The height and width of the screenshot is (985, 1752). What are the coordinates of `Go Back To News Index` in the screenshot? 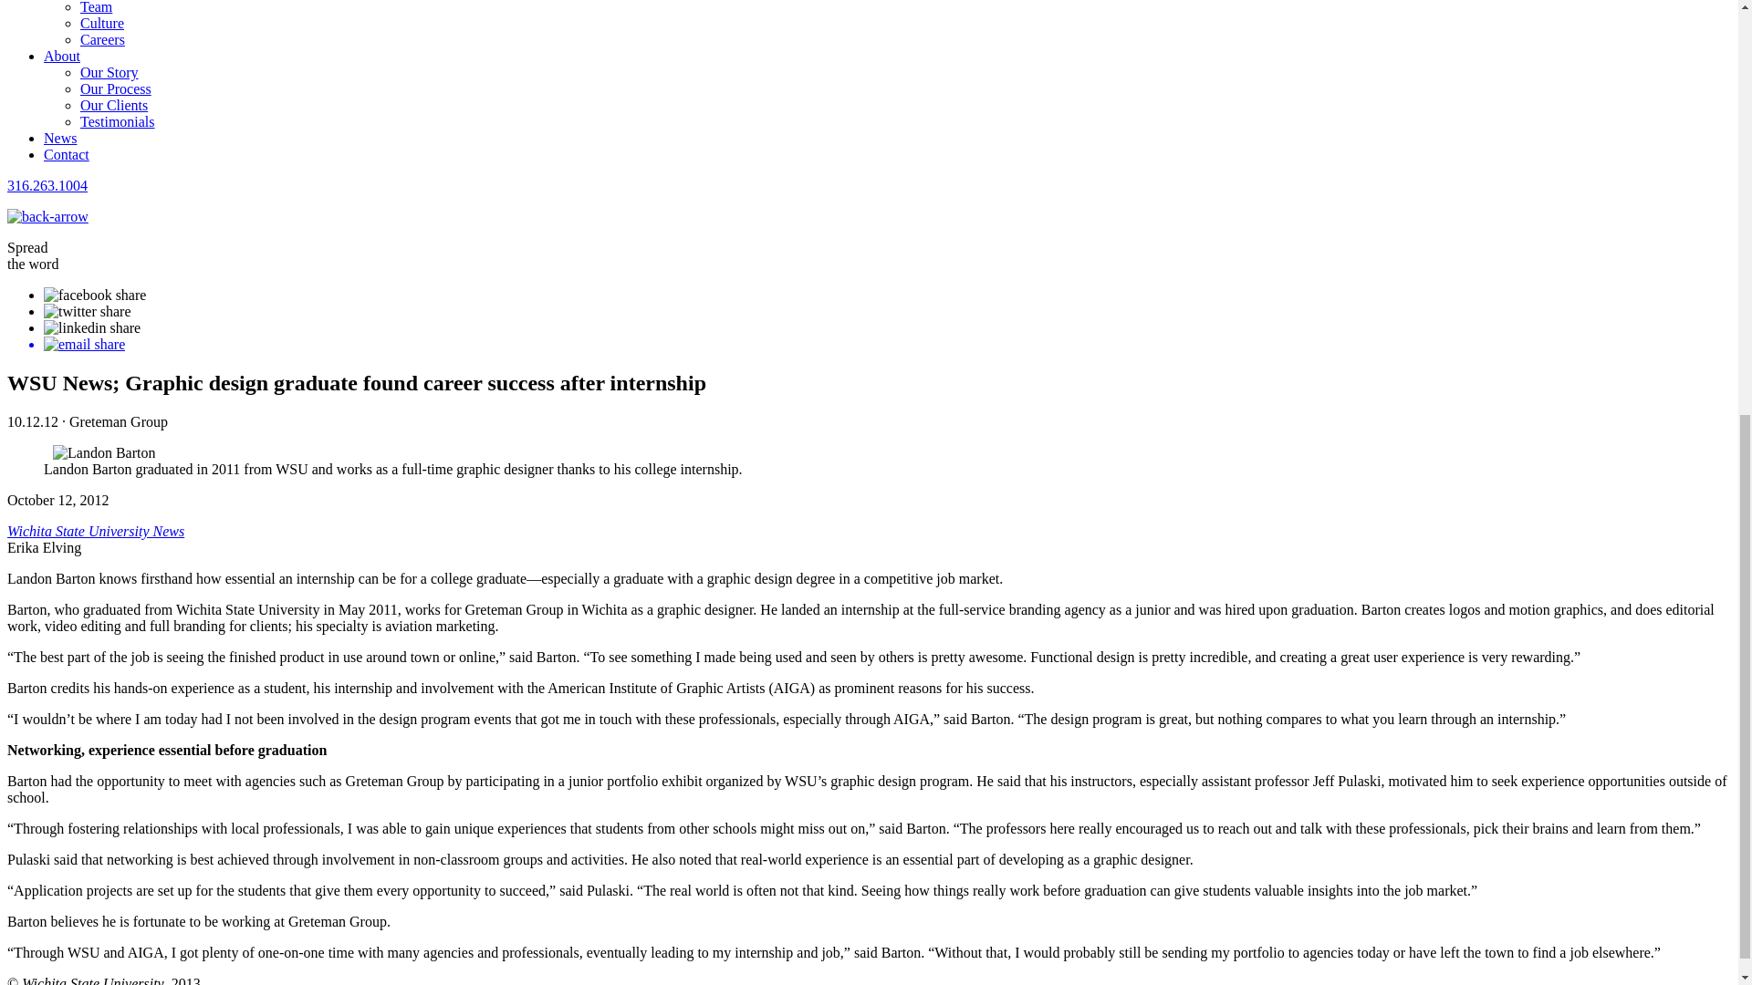 It's located at (47, 216).